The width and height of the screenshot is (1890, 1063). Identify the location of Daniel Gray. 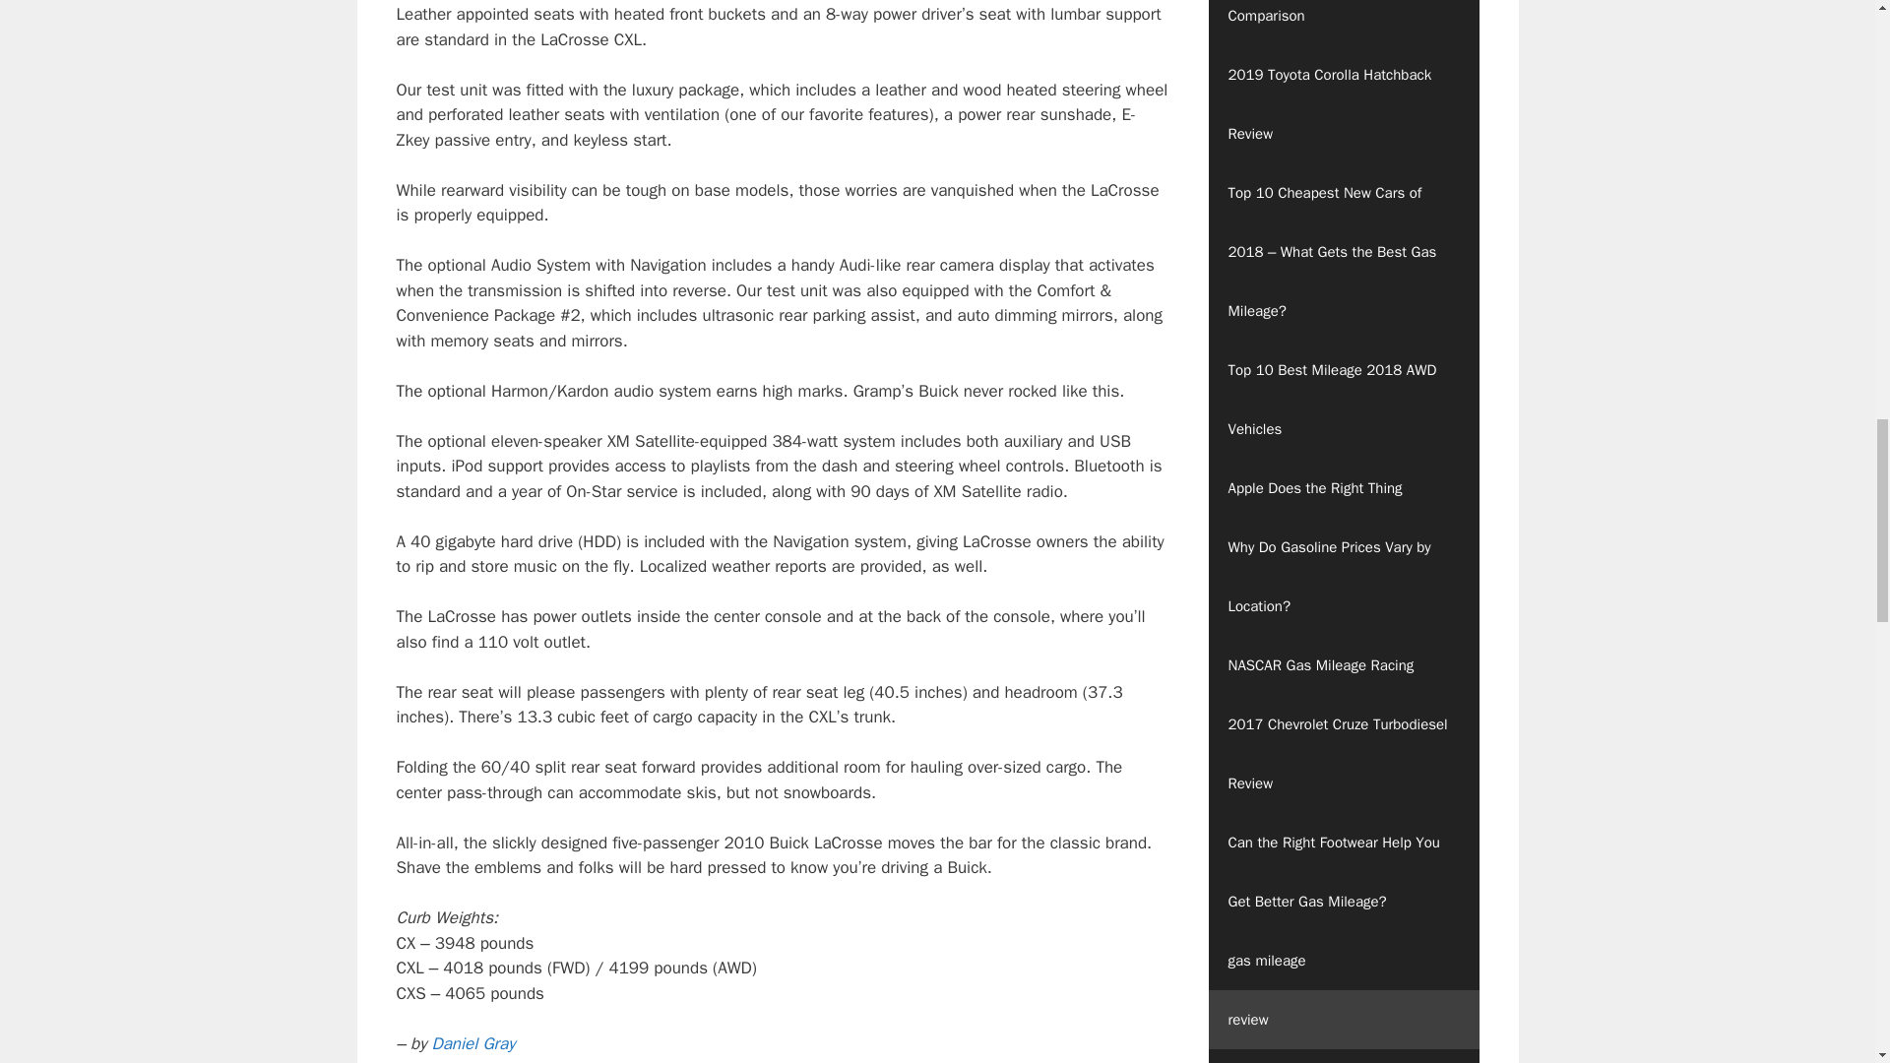
(472, 1043).